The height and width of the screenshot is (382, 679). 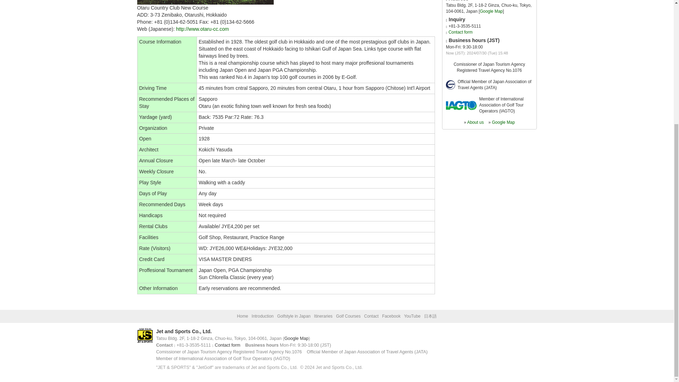 What do you see at coordinates (391, 316) in the screenshot?
I see `Facebook` at bounding box center [391, 316].